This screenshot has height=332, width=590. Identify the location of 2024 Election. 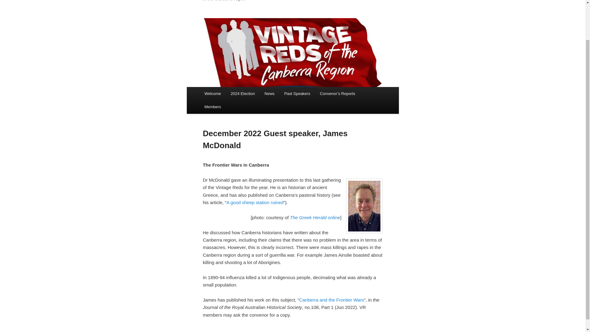
(243, 93).